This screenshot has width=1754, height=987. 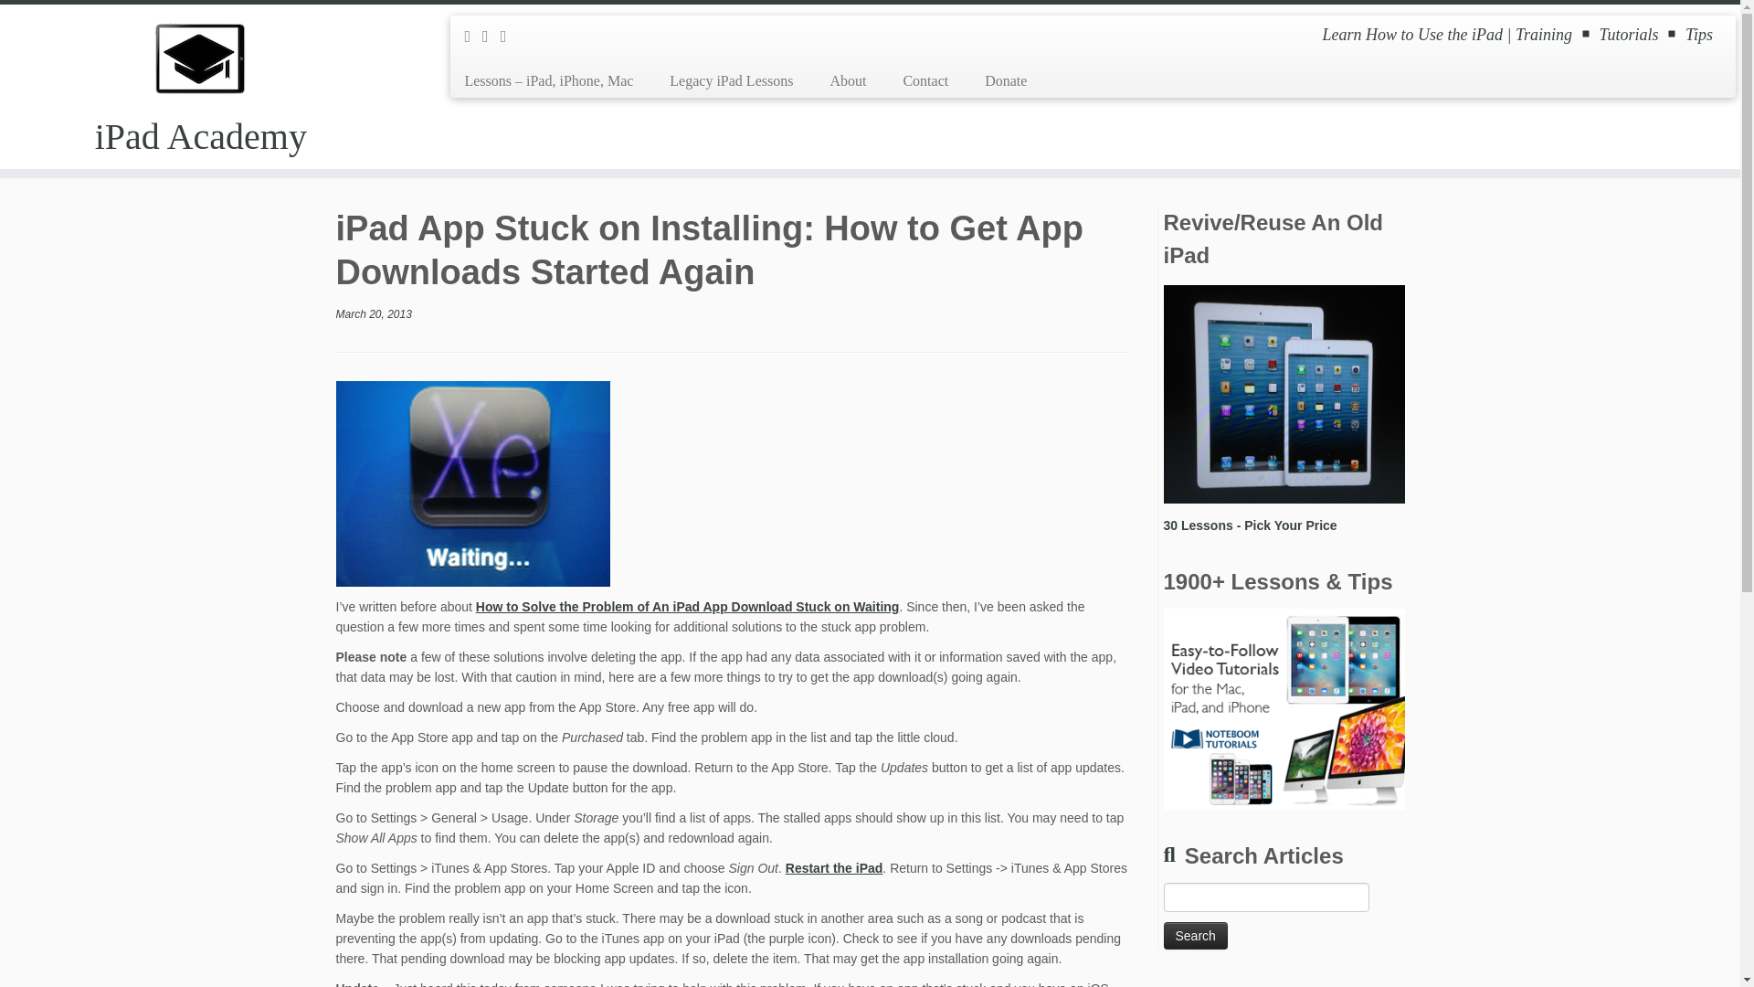 I want to click on About, so click(x=847, y=80).